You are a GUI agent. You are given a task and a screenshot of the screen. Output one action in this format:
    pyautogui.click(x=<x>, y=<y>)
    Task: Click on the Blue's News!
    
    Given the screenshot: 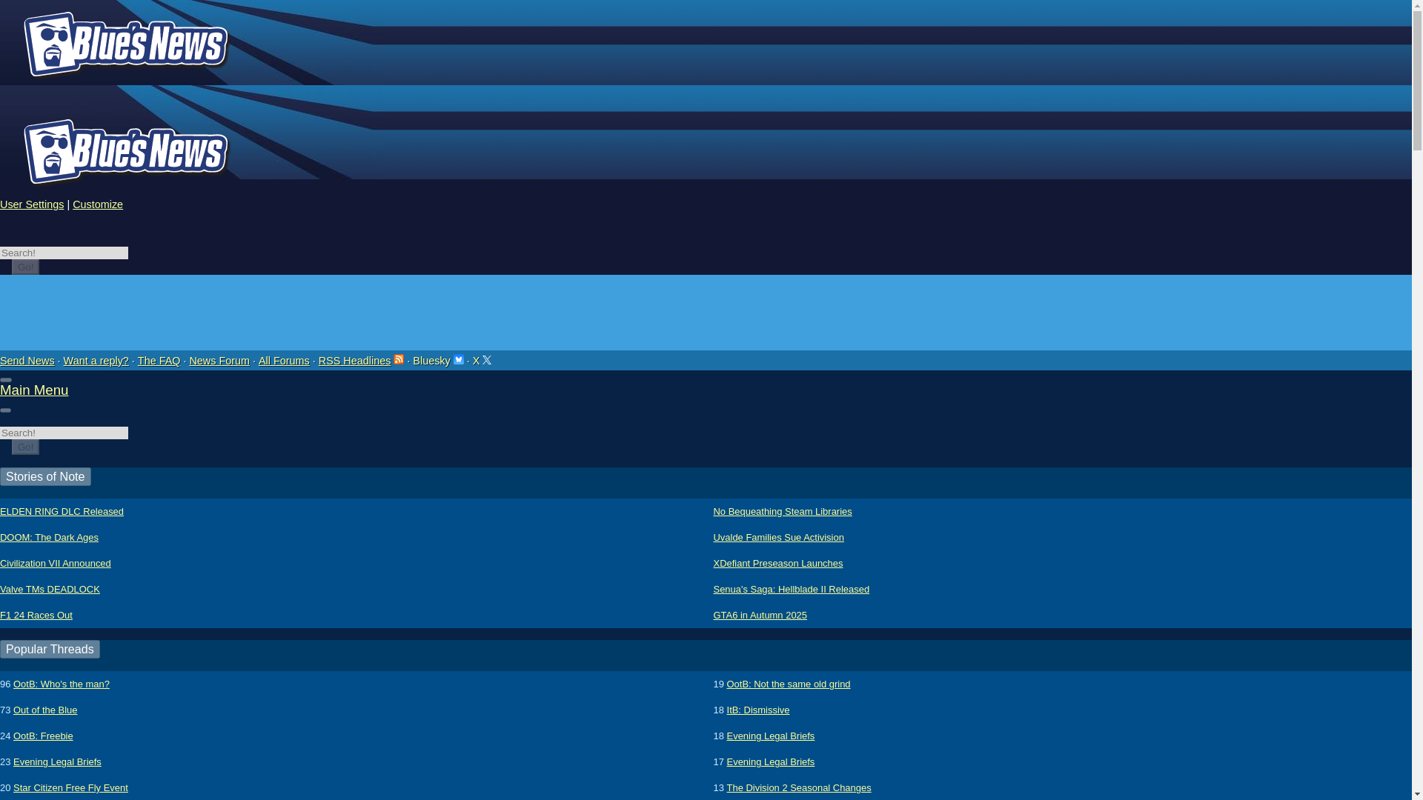 What is the action you would take?
    pyautogui.click(x=124, y=138)
    